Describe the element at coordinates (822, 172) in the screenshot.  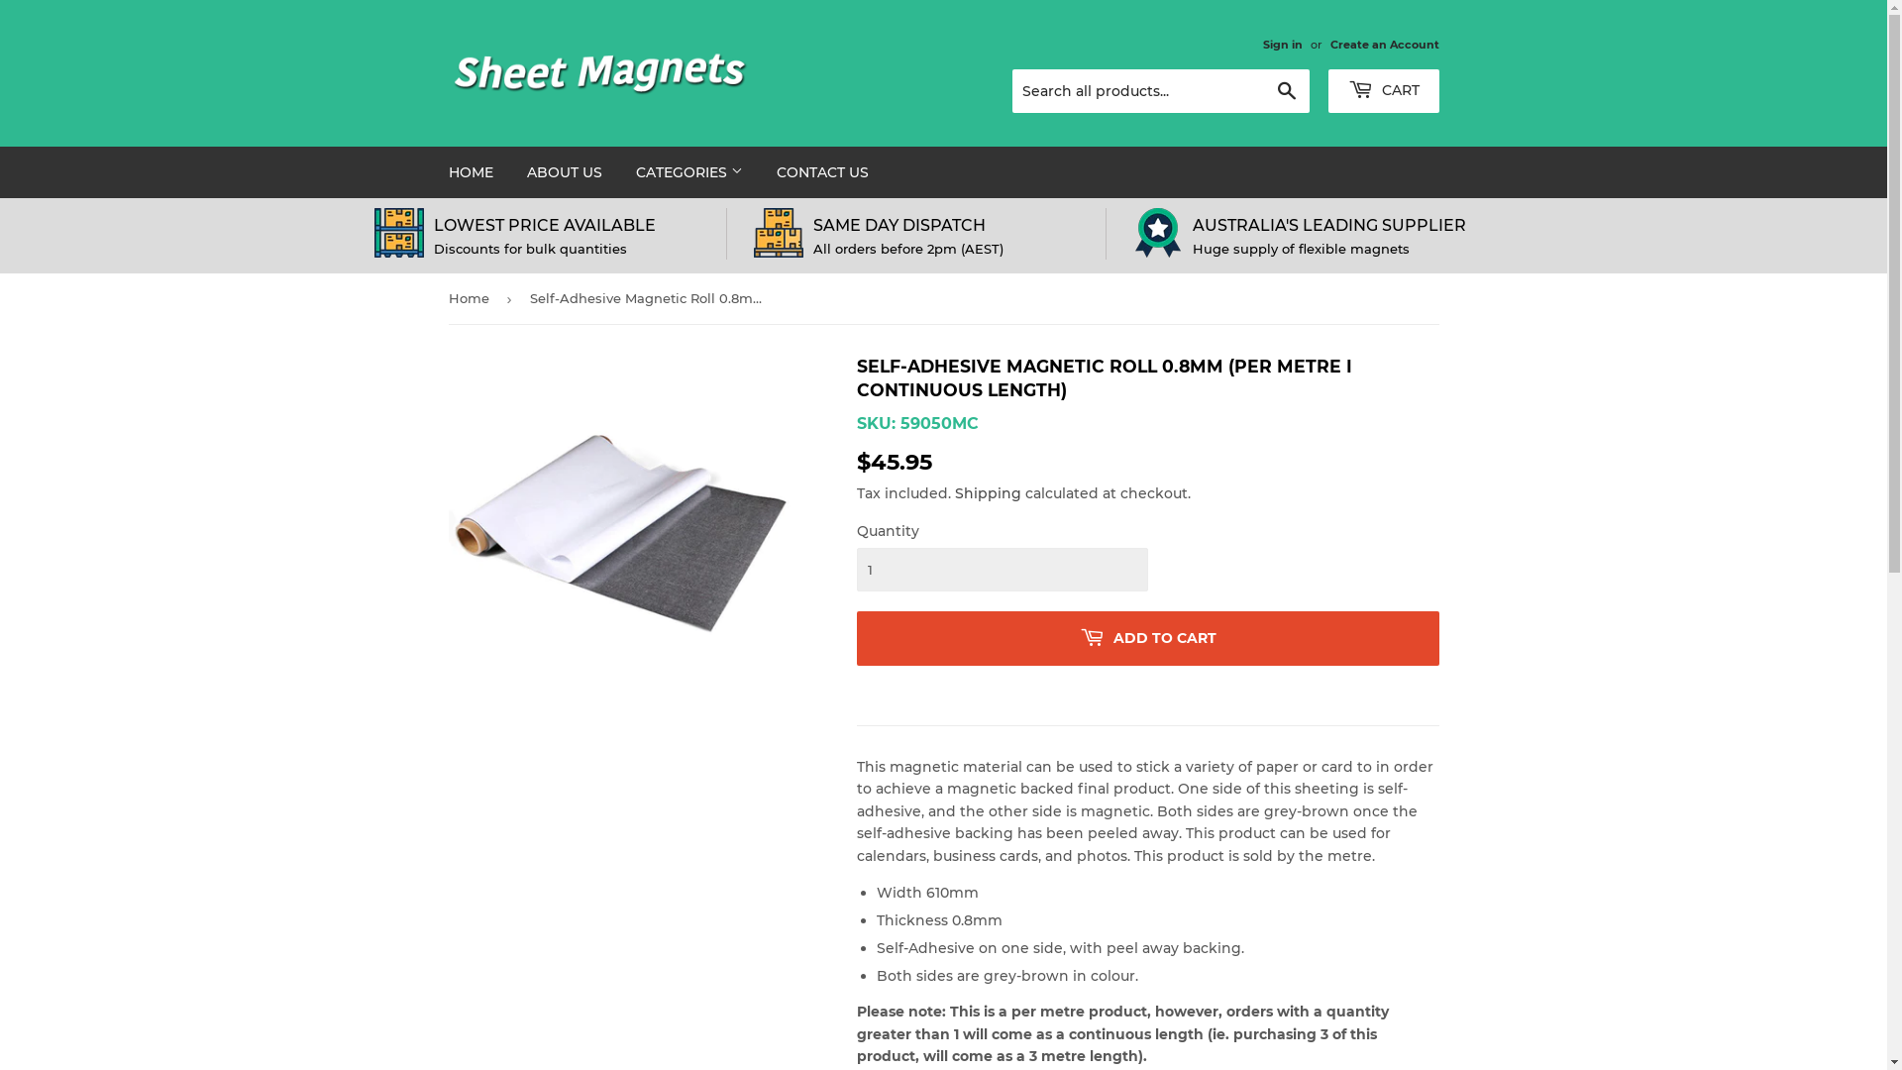
I see `CONTACT US` at that location.